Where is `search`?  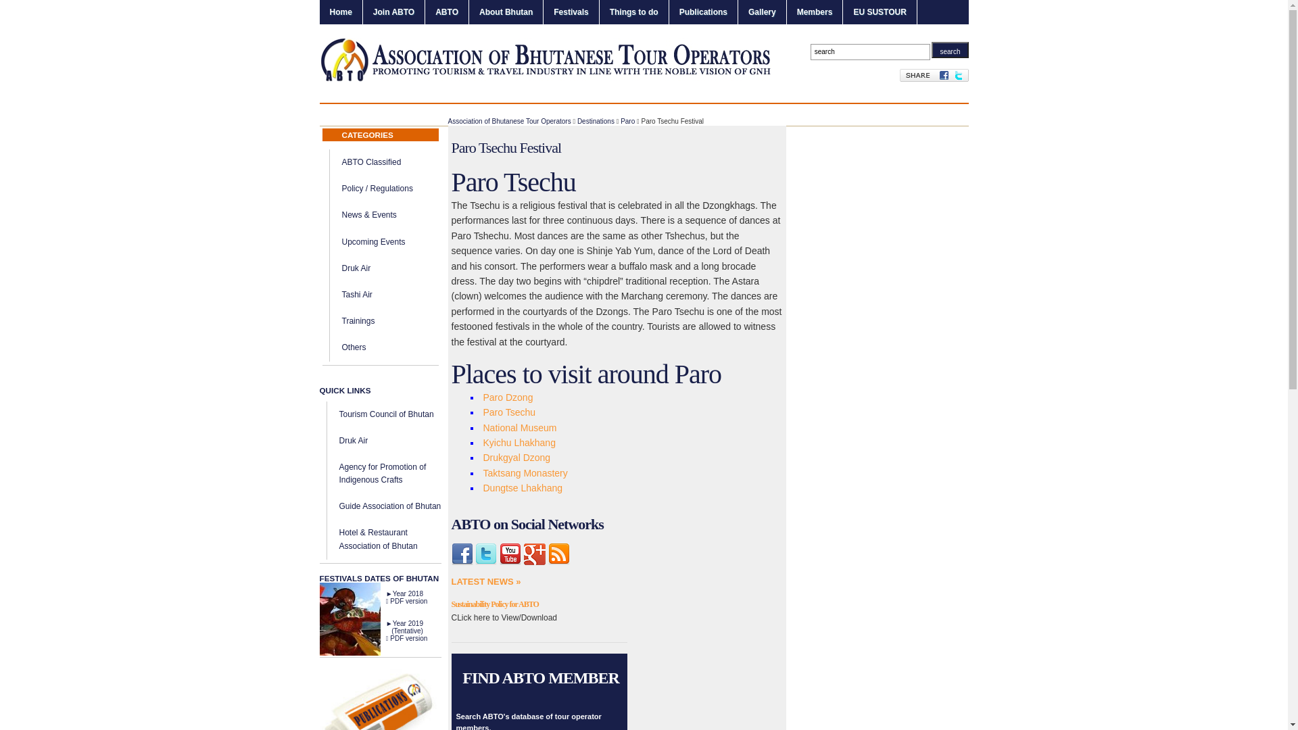 search is located at coordinates (950, 50).